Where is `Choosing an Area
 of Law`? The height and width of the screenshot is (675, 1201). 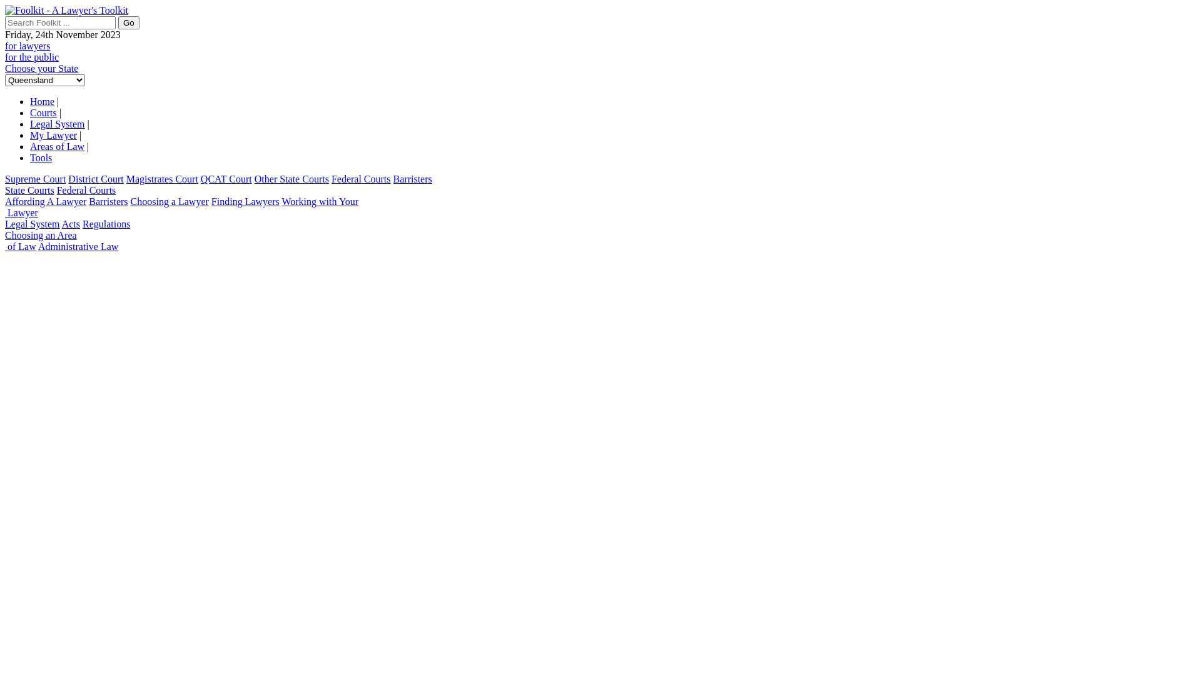
Choosing an Area
 of Law is located at coordinates (41, 241).